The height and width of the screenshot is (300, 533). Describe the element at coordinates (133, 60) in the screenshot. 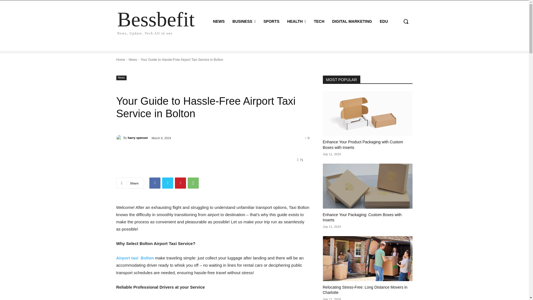

I see `View all posts in News` at that location.